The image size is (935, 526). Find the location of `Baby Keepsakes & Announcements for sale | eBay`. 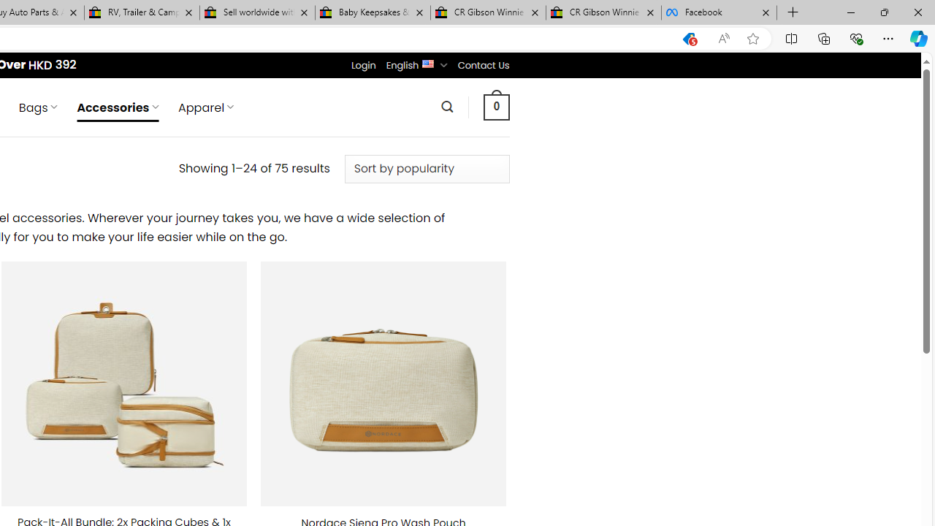

Baby Keepsakes & Announcements for sale | eBay is located at coordinates (373, 13).